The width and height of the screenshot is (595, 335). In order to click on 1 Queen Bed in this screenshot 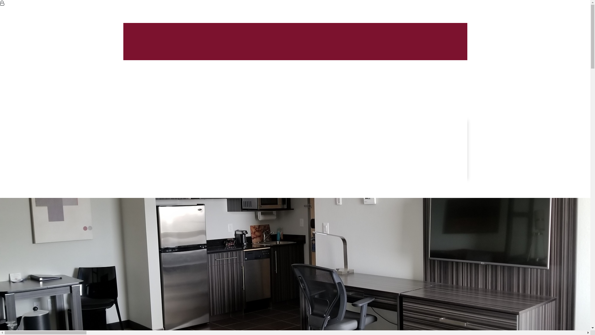, I will do `click(158, 122)`.